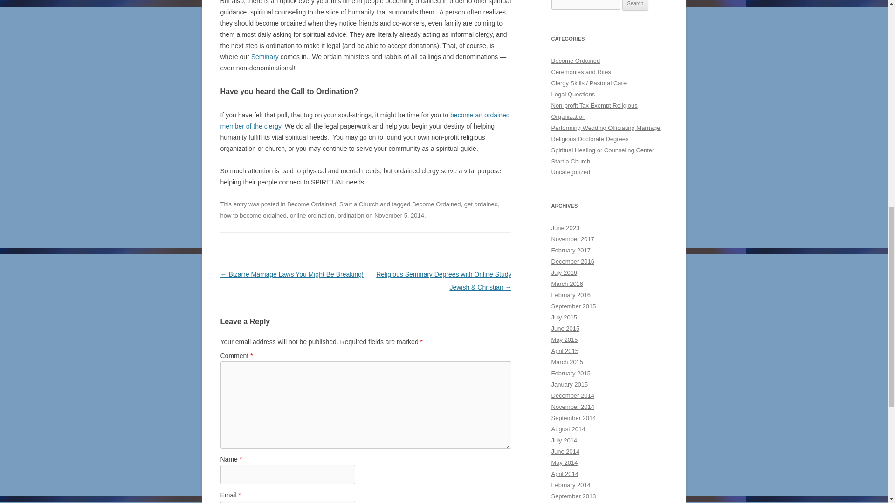 The image size is (895, 503). I want to click on Seminary, so click(265, 57).